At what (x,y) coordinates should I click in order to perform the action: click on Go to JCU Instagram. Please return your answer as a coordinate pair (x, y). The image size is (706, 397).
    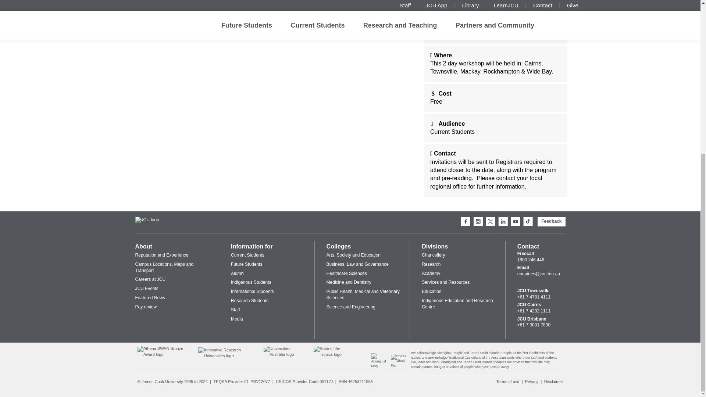
    Looking at the image, I should click on (478, 221).